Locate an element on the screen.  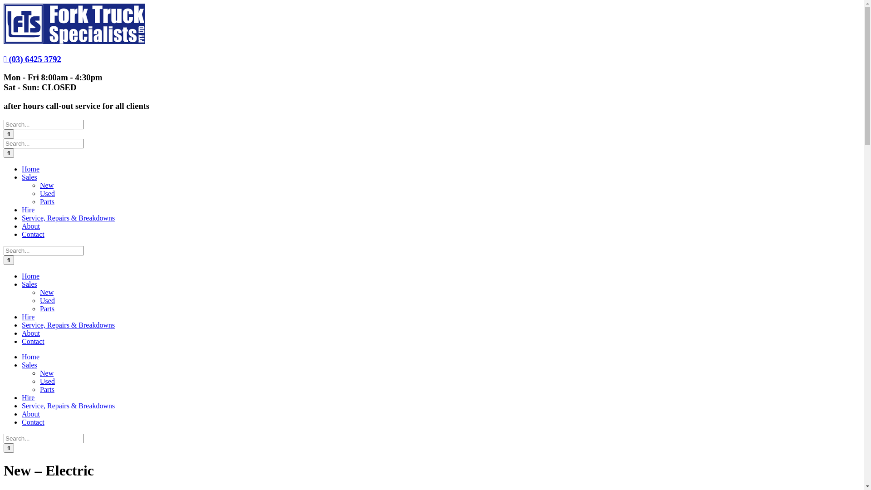
(03) 6425 3792 is located at coordinates (33, 59).